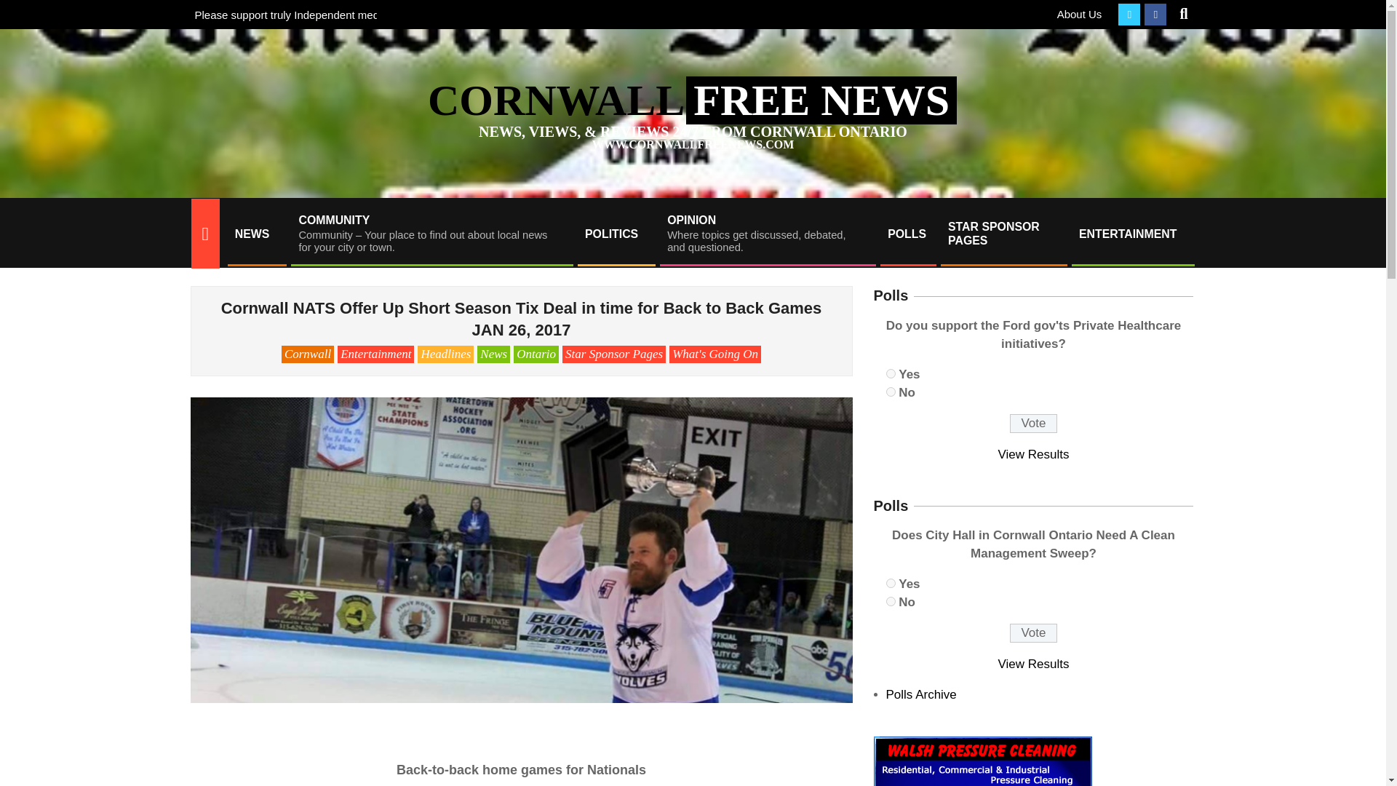 Image resolution: width=1397 pixels, height=786 pixels. What do you see at coordinates (1132, 234) in the screenshot?
I see `ENTERTAINMENT` at bounding box center [1132, 234].